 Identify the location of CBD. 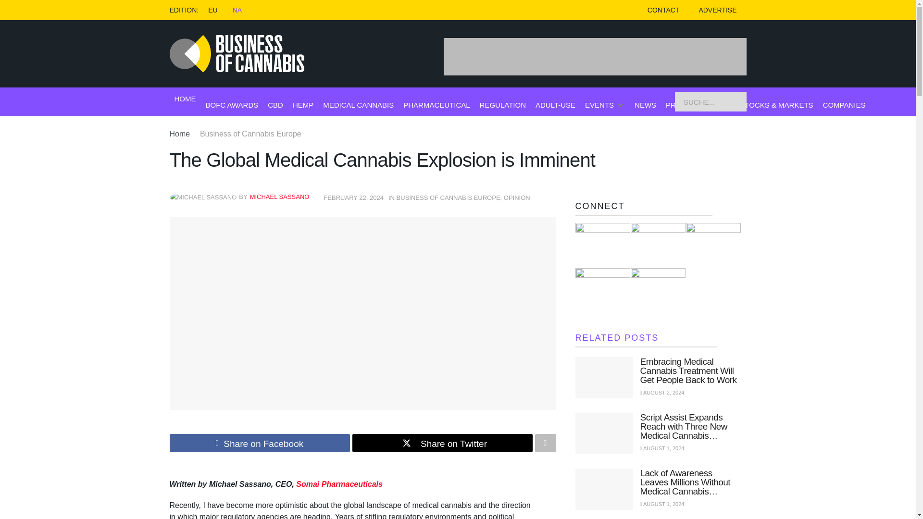
(275, 105).